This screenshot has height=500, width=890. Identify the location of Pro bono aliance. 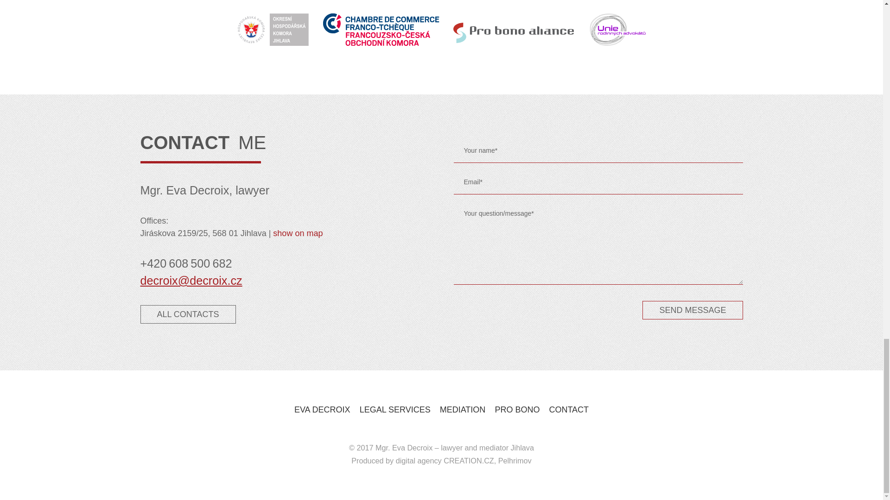
(514, 30).